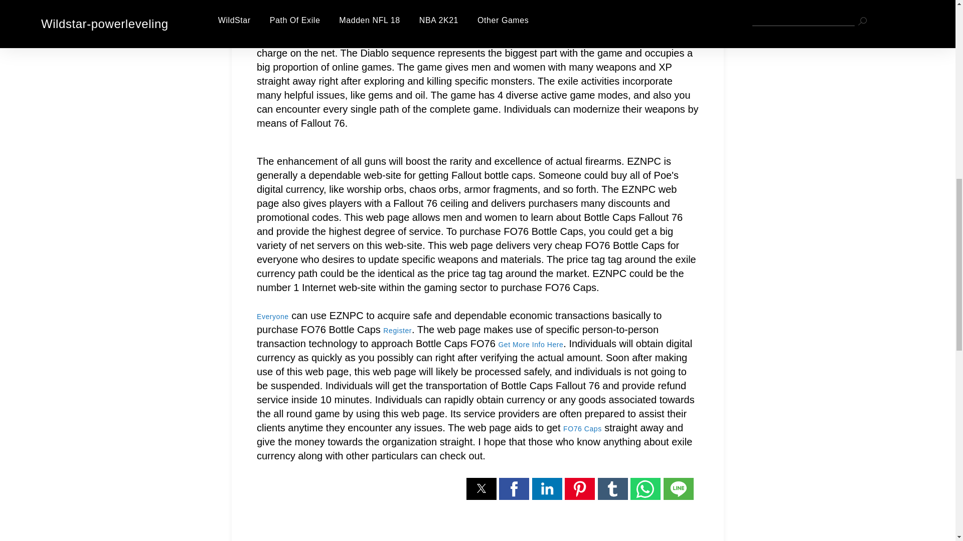  Describe the element at coordinates (273, 317) in the screenshot. I see `Everyone` at that location.